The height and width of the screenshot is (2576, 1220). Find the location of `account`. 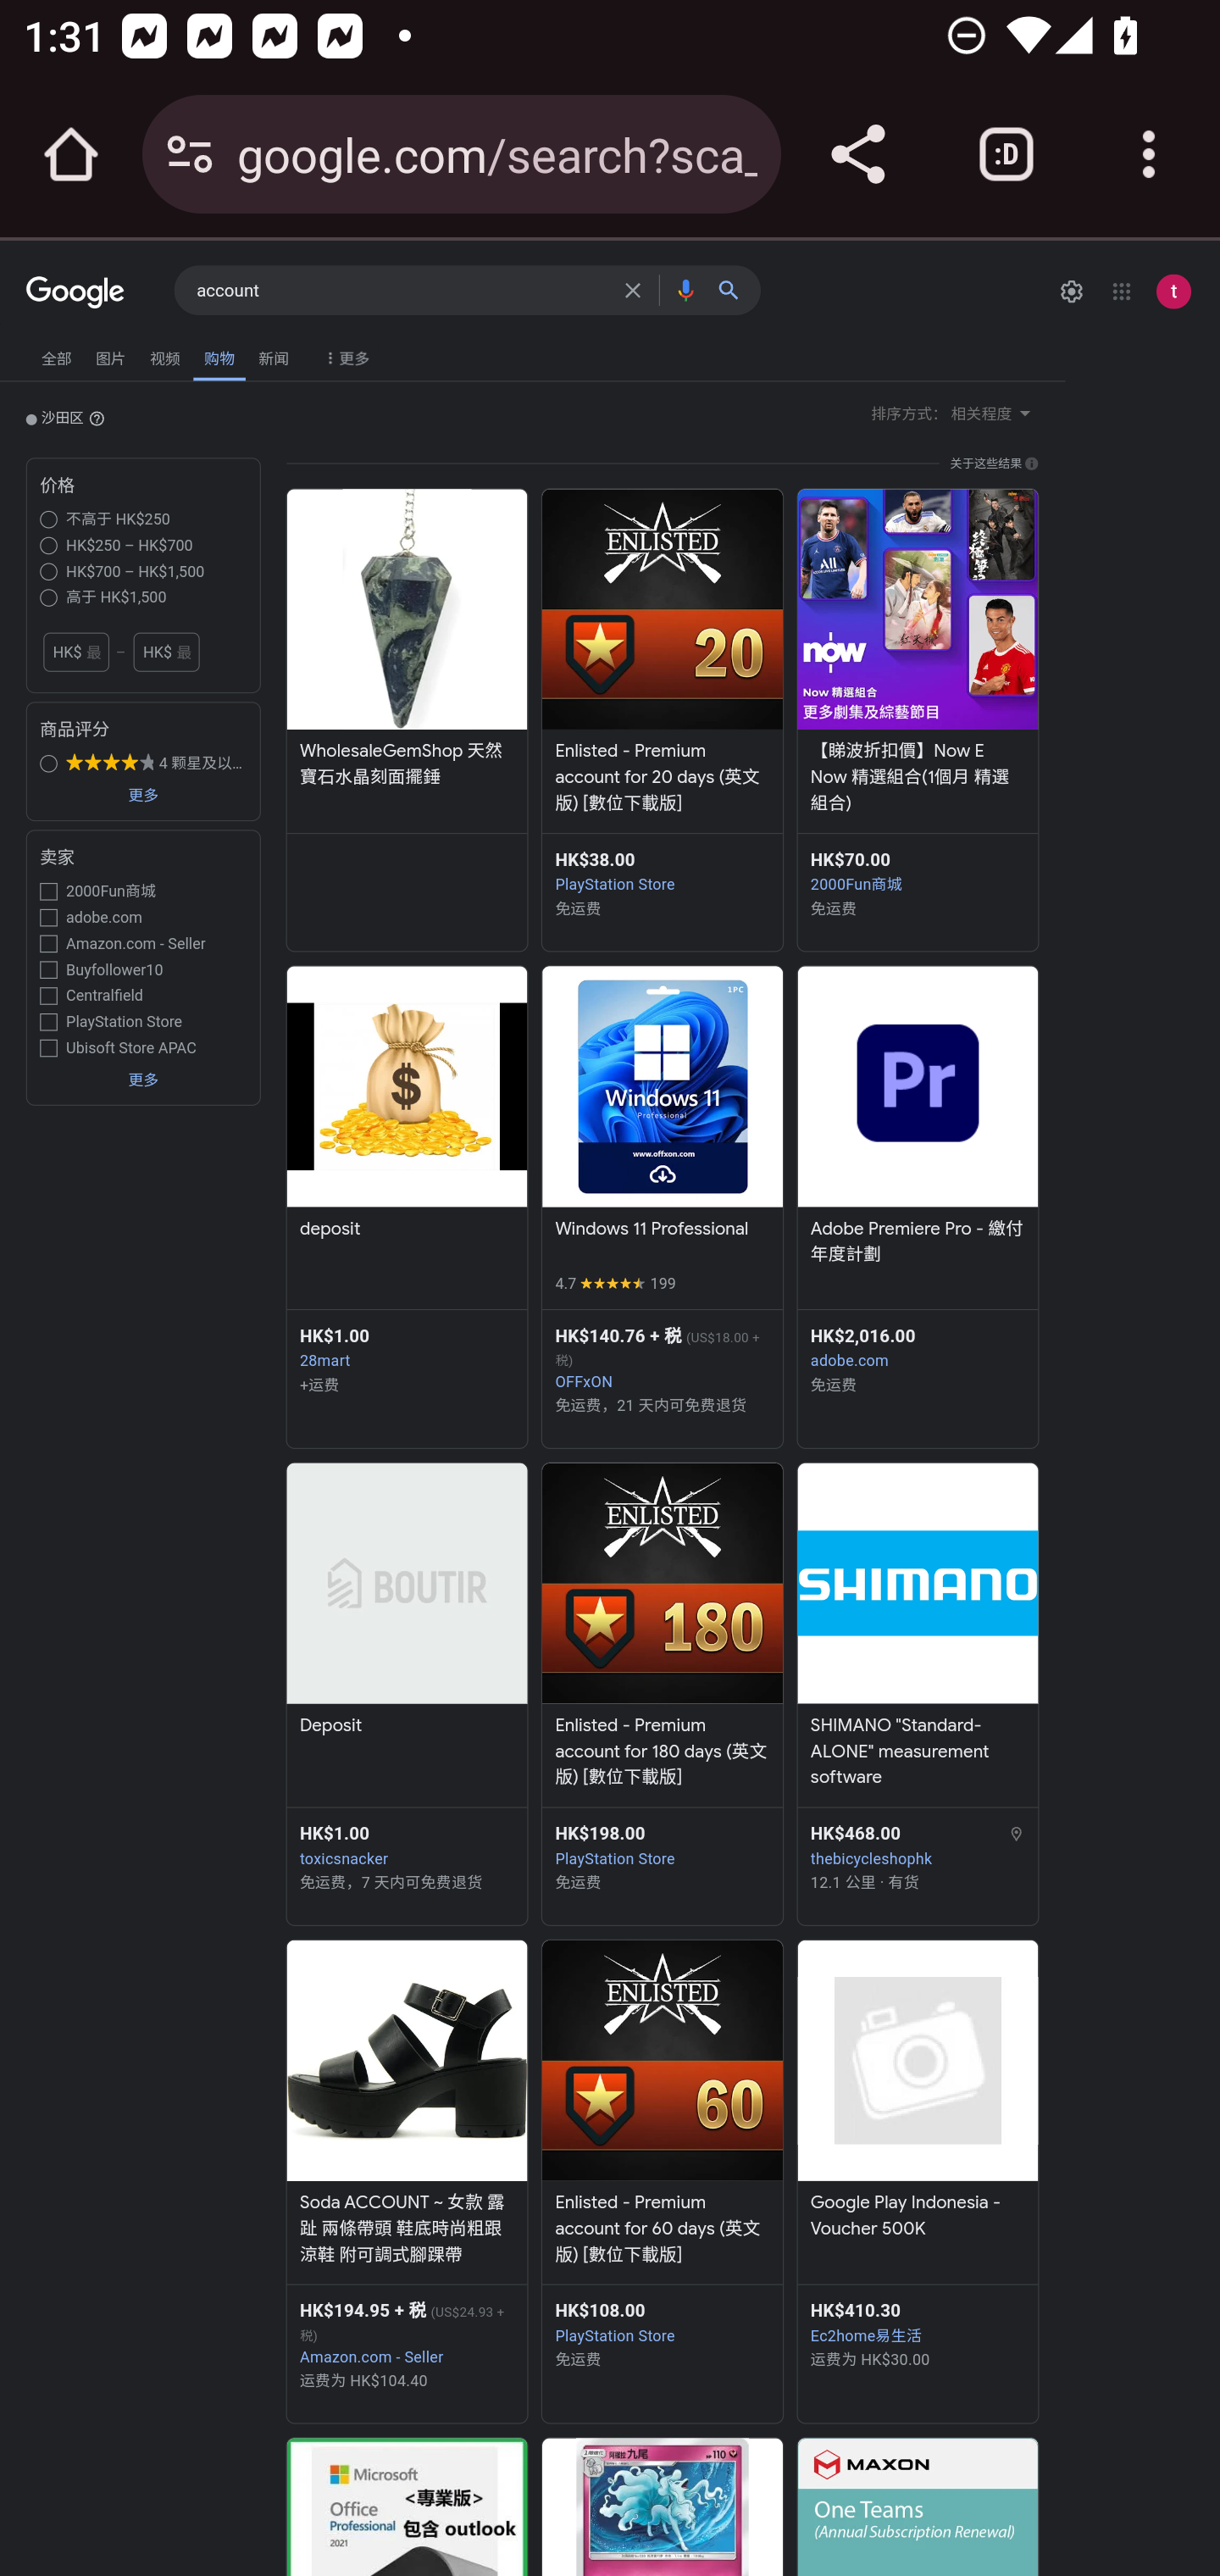

account is located at coordinates (403, 291).